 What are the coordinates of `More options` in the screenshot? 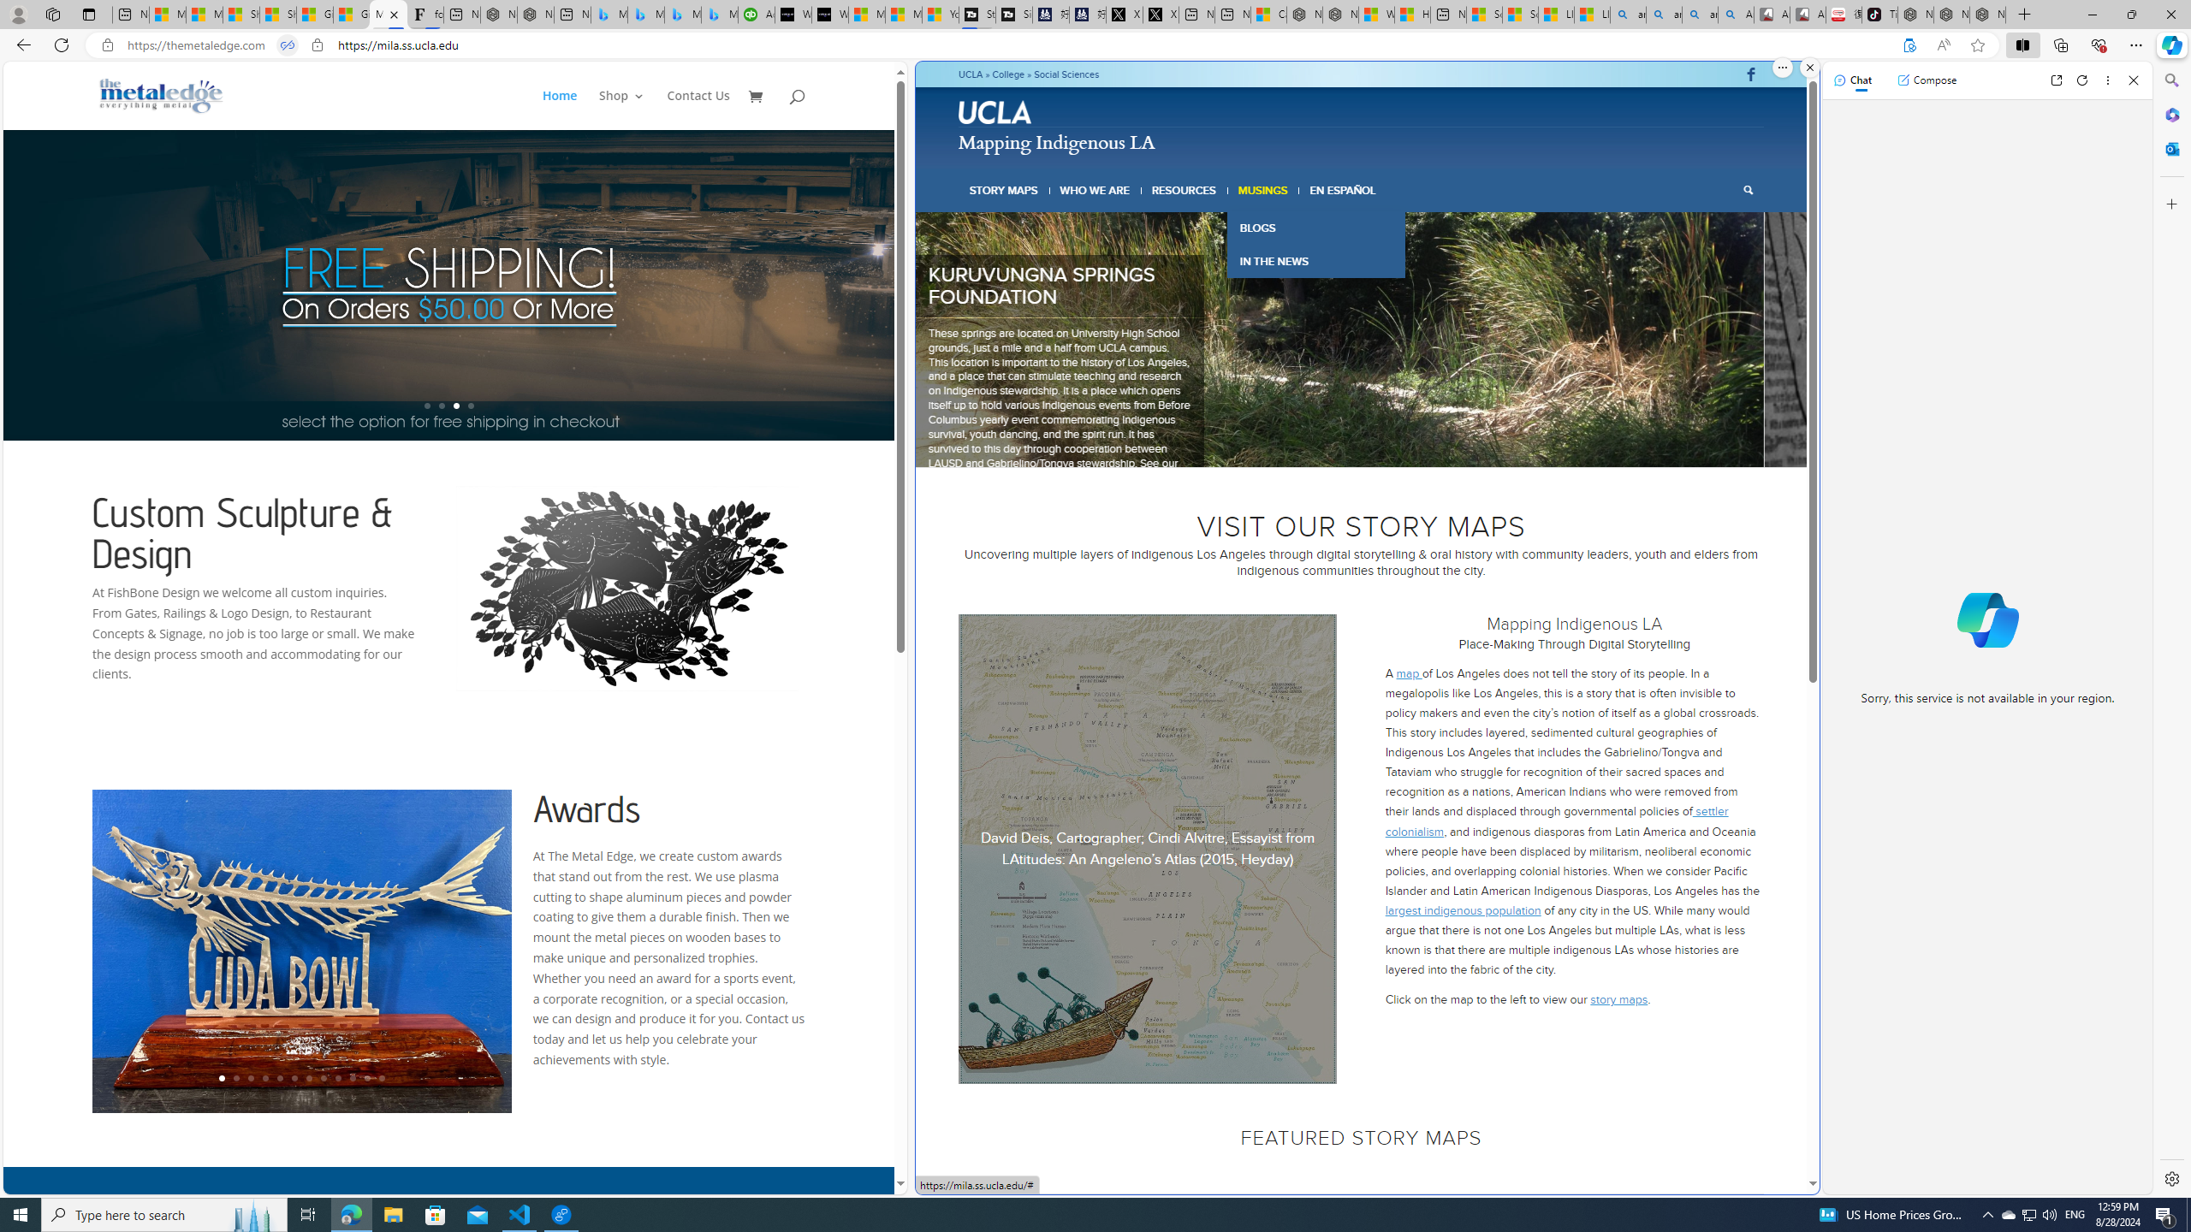 It's located at (2109, 80).